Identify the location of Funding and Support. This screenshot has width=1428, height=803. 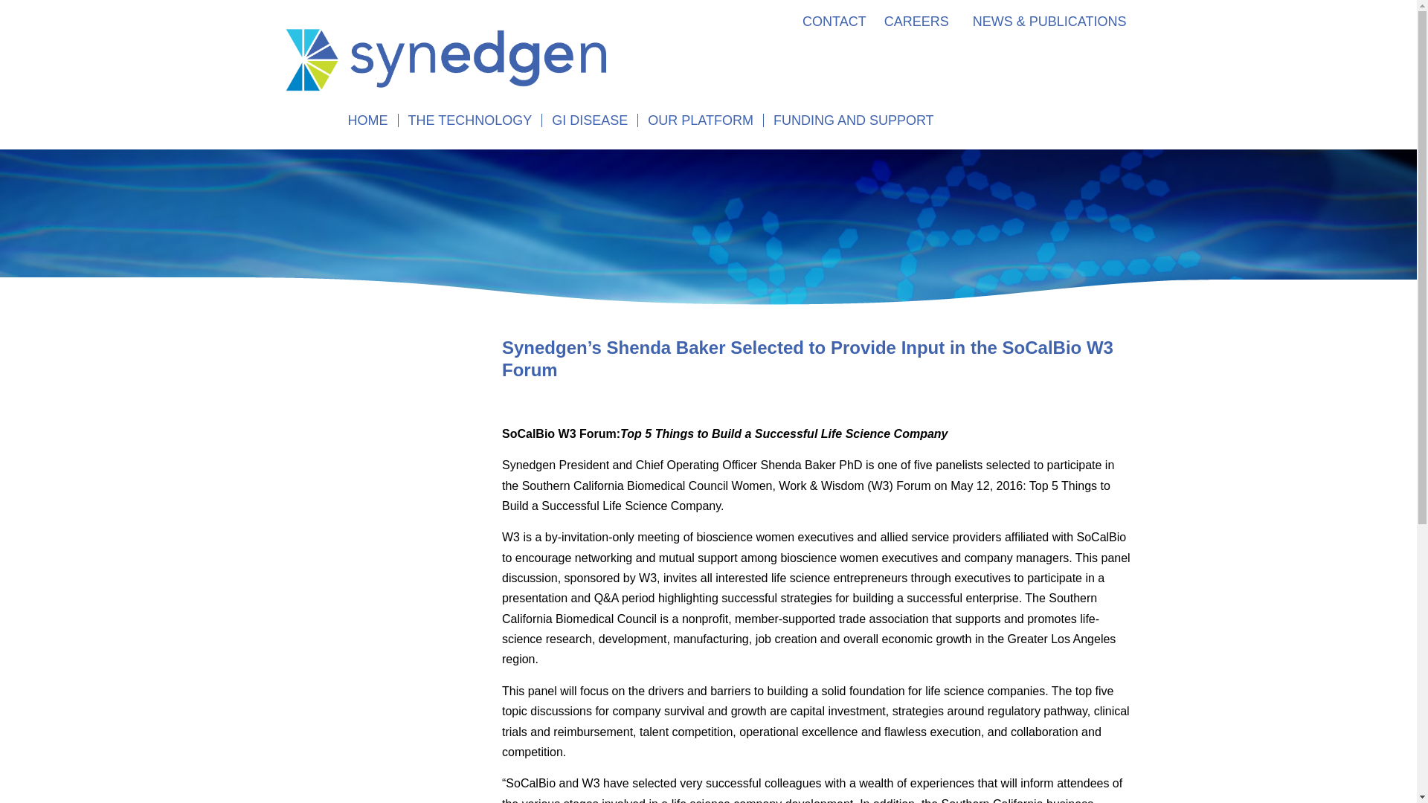
(854, 120).